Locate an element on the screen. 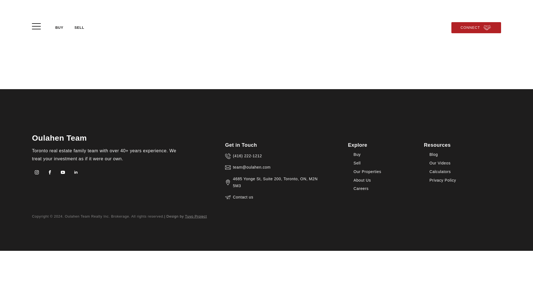  SELL is located at coordinates (79, 28).